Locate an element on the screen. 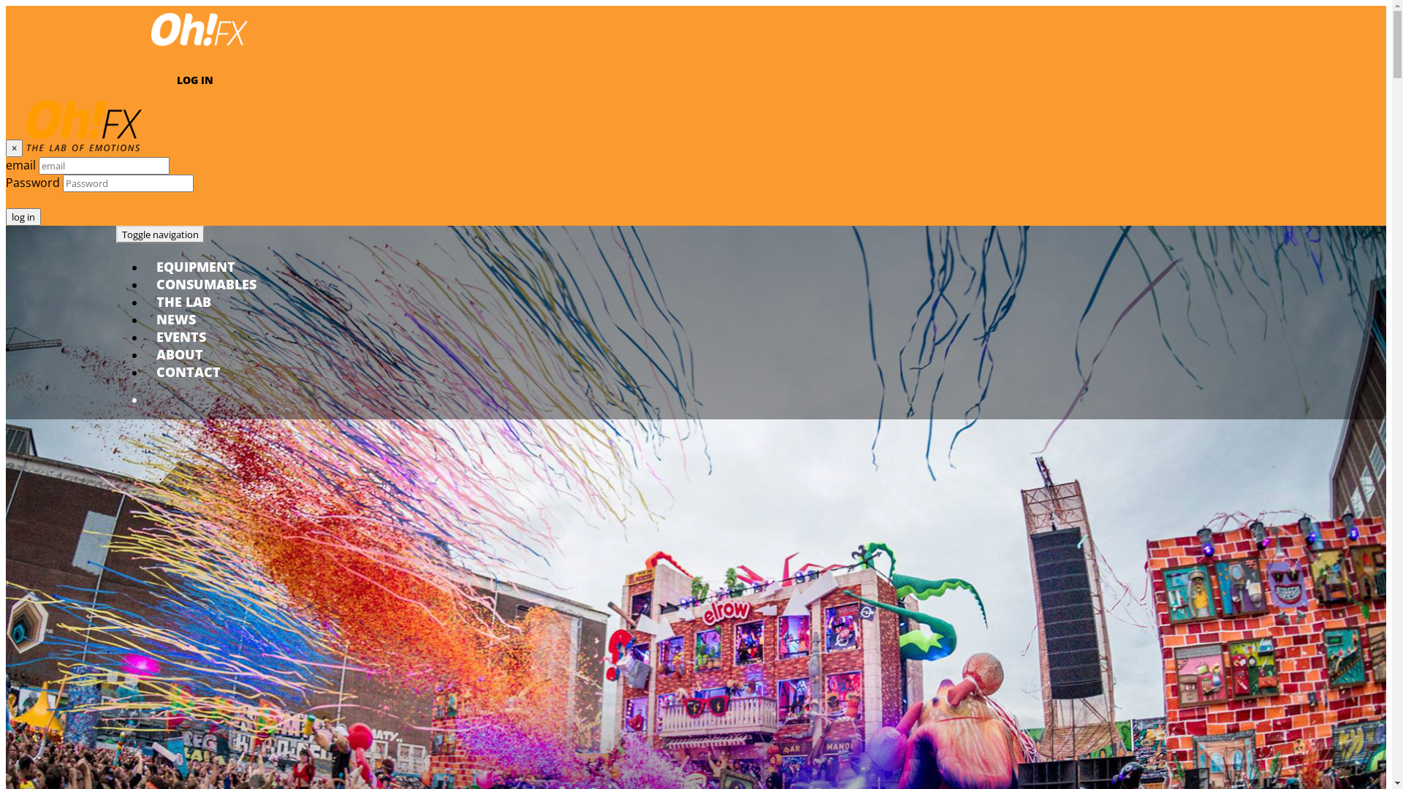  EVENTS is located at coordinates (181, 337).